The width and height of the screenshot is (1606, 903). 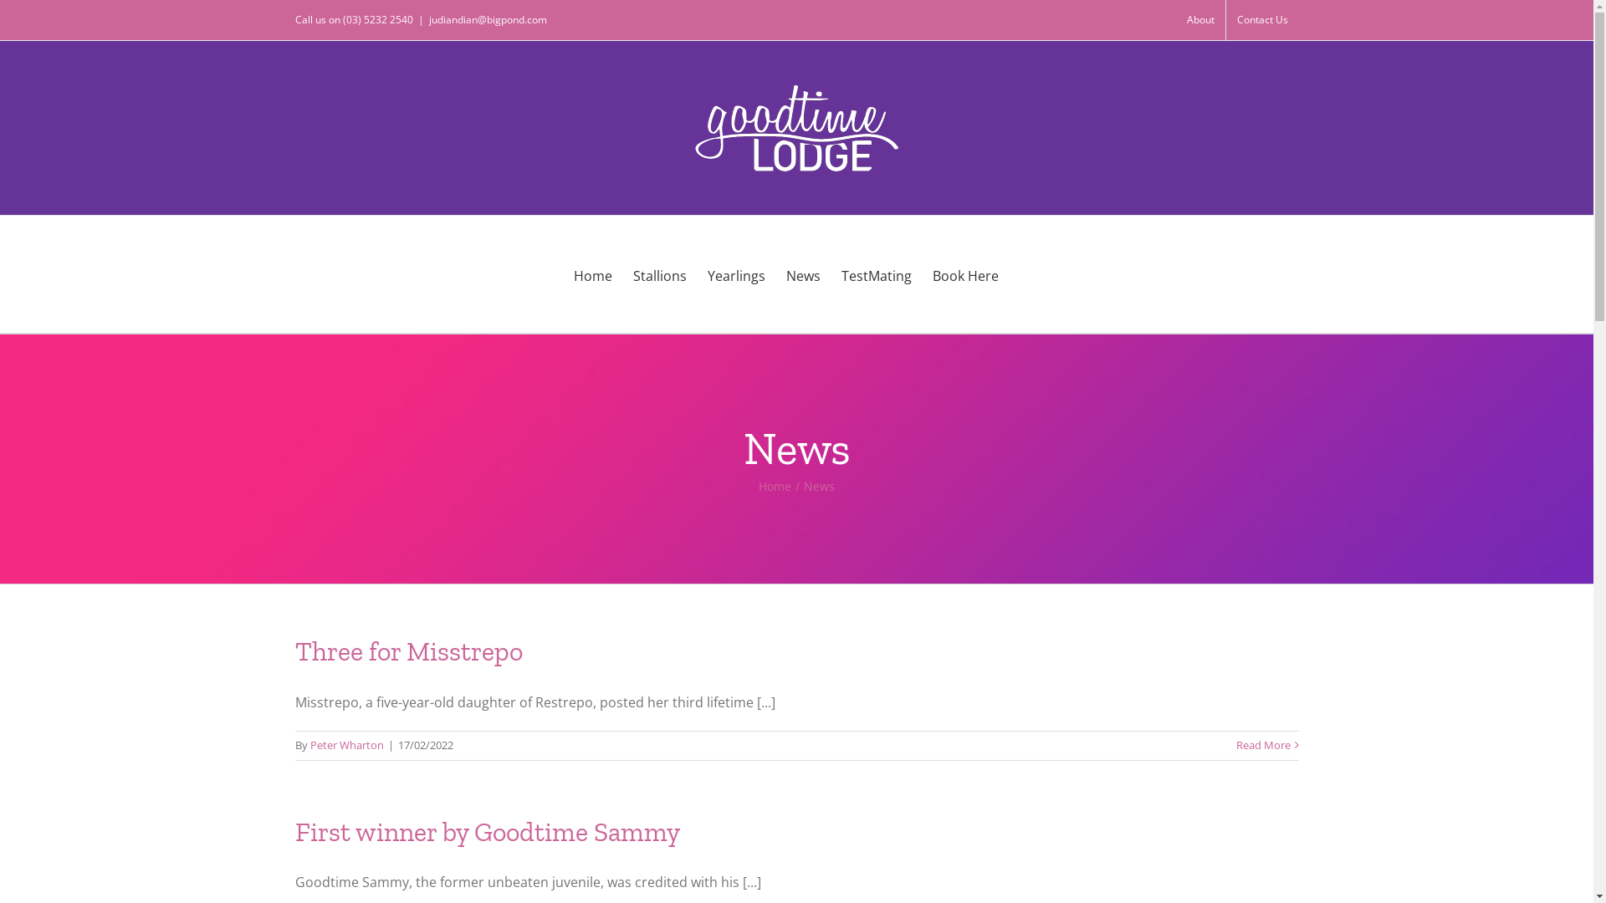 I want to click on TestMating, so click(x=877, y=274).